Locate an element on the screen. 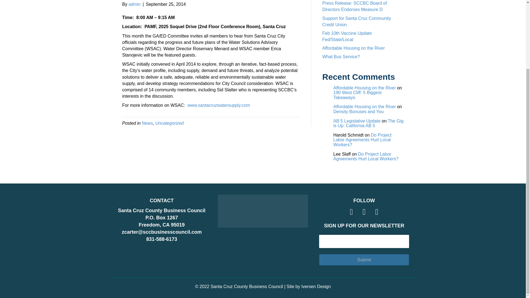  admin is located at coordinates (135, 4).